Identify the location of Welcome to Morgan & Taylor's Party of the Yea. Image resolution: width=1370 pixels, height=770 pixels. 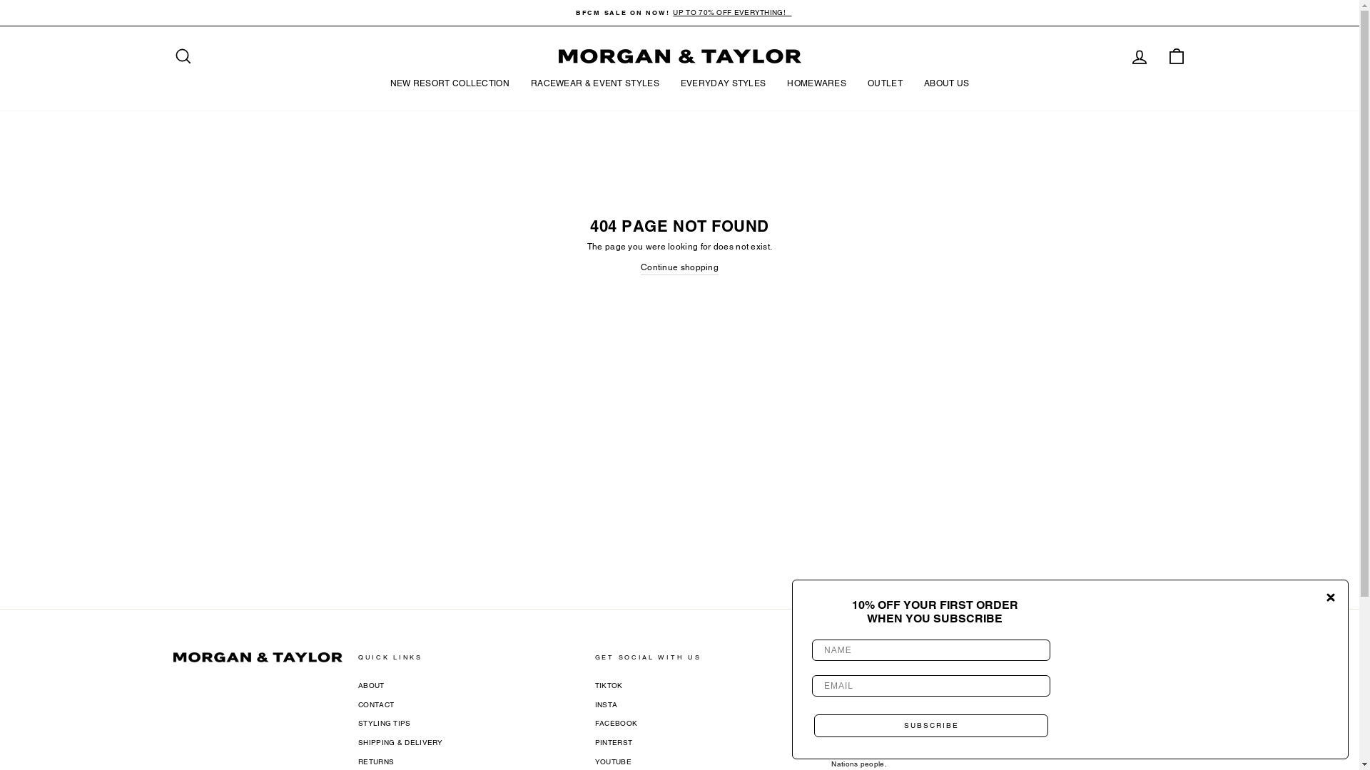
(1209, 669).